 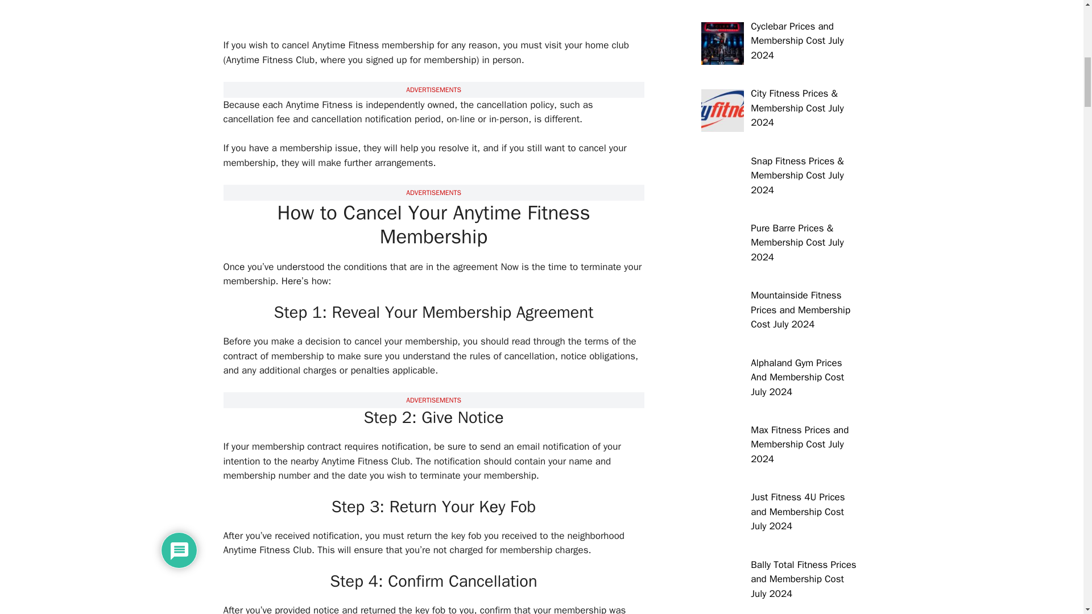 I want to click on ADVERTISEMENTS, so click(x=433, y=400).